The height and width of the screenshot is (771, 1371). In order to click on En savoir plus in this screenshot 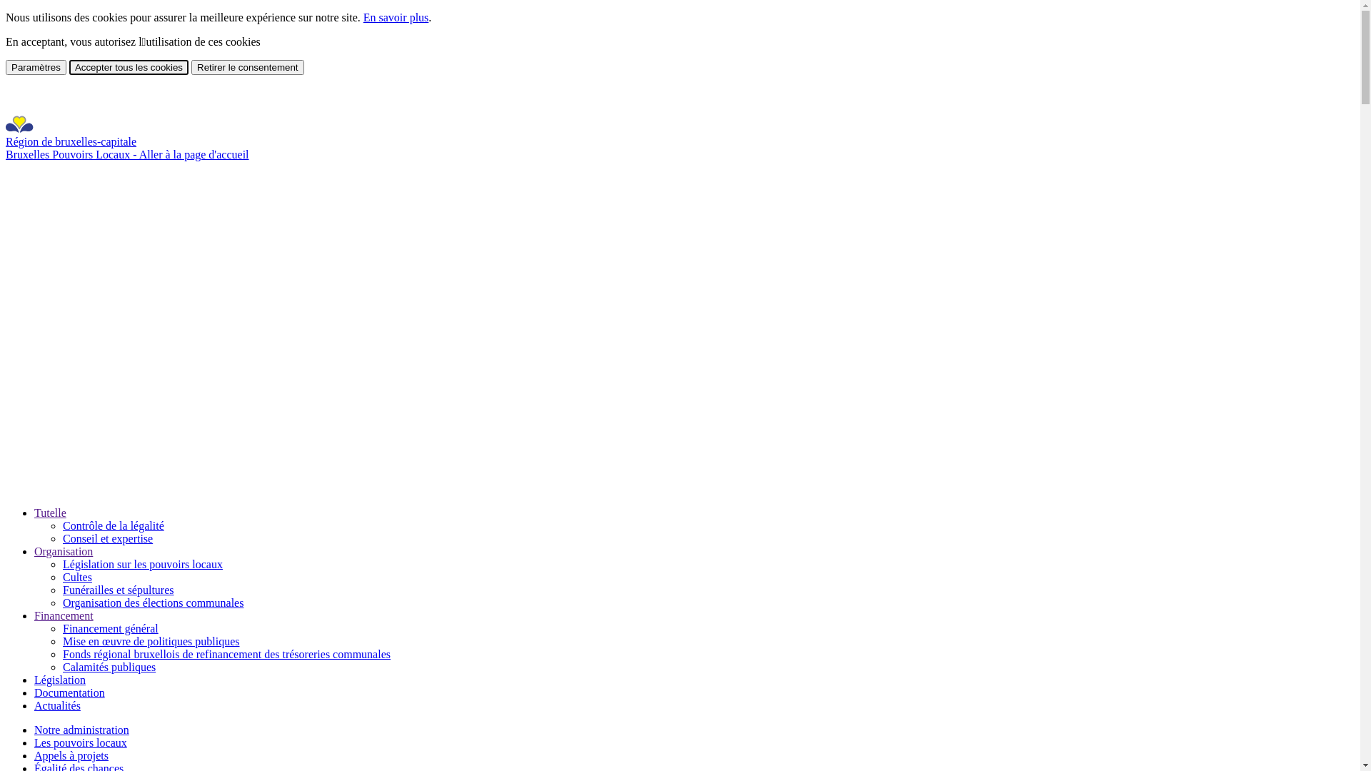, I will do `click(396, 17)`.